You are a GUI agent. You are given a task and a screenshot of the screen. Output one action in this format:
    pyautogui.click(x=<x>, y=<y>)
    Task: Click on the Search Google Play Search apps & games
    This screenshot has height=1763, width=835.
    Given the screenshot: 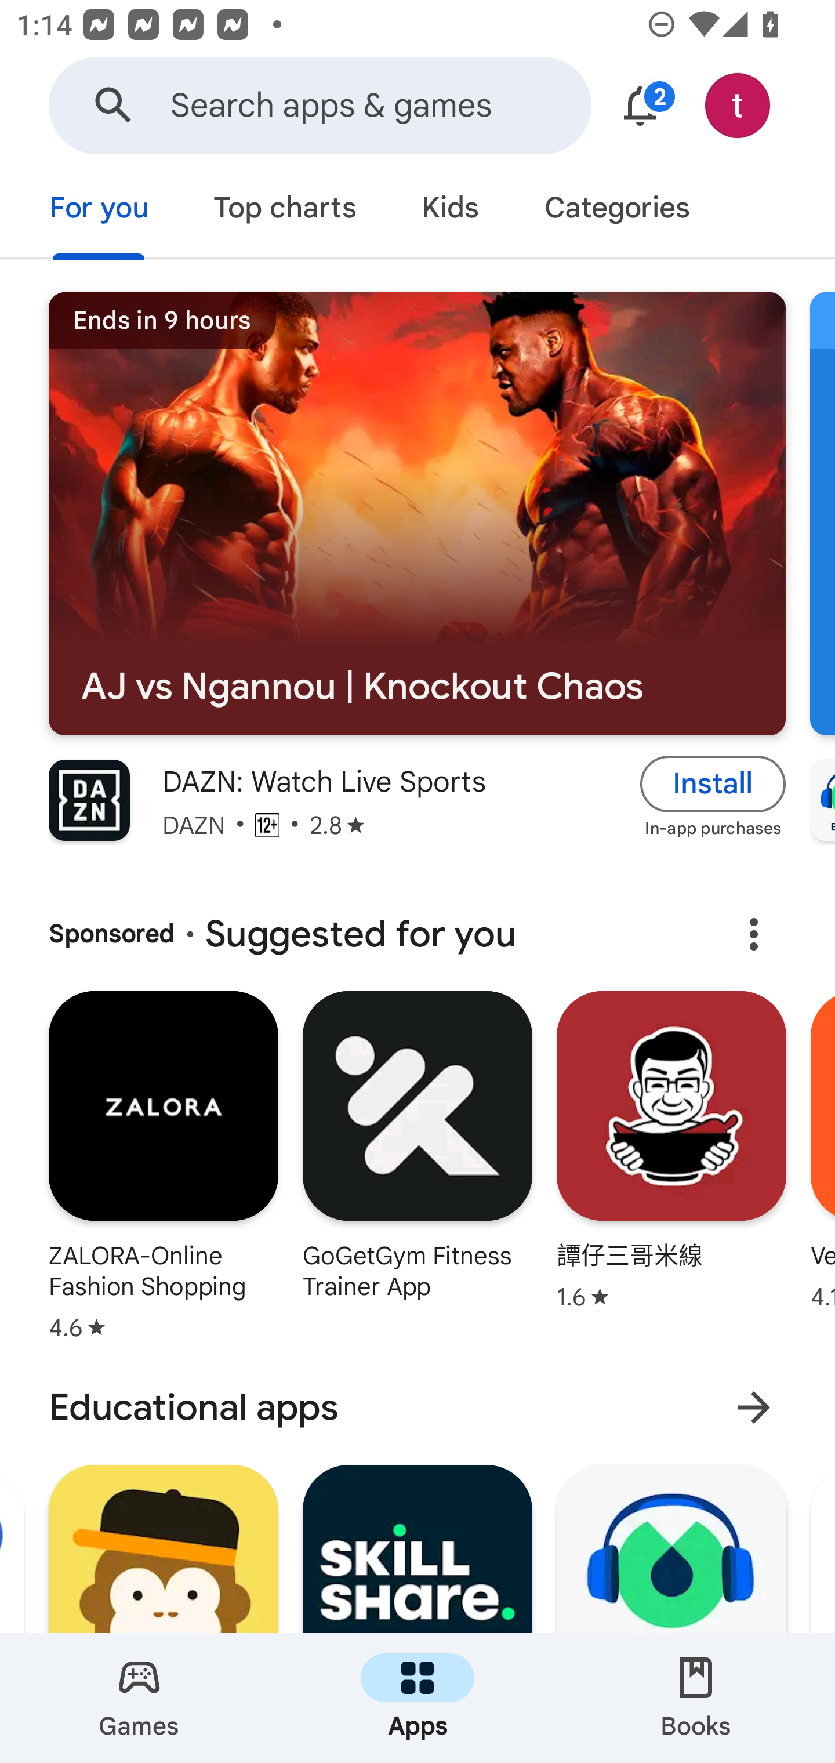 What is the action you would take?
    pyautogui.click(x=320, y=106)
    